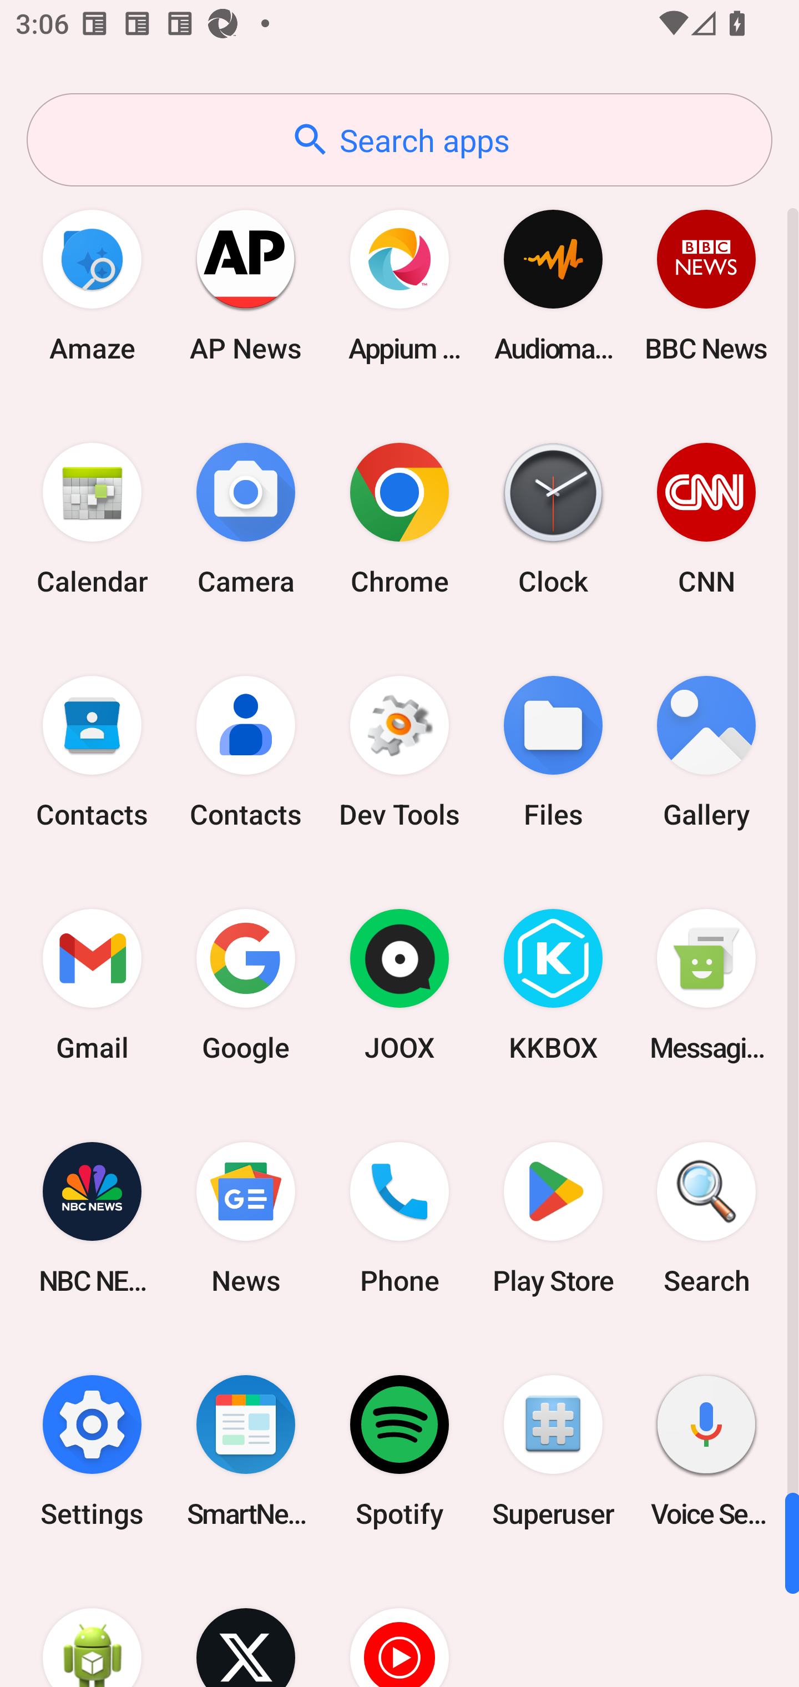 This screenshot has height=1687, width=799. What do you see at coordinates (706, 518) in the screenshot?
I see `CNN` at bounding box center [706, 518].